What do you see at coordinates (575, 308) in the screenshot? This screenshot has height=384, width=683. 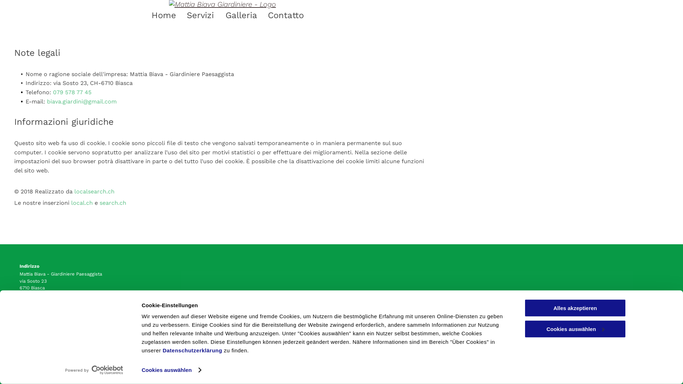 I see `Alles akzeptieren` at bounding box center [575, 308].